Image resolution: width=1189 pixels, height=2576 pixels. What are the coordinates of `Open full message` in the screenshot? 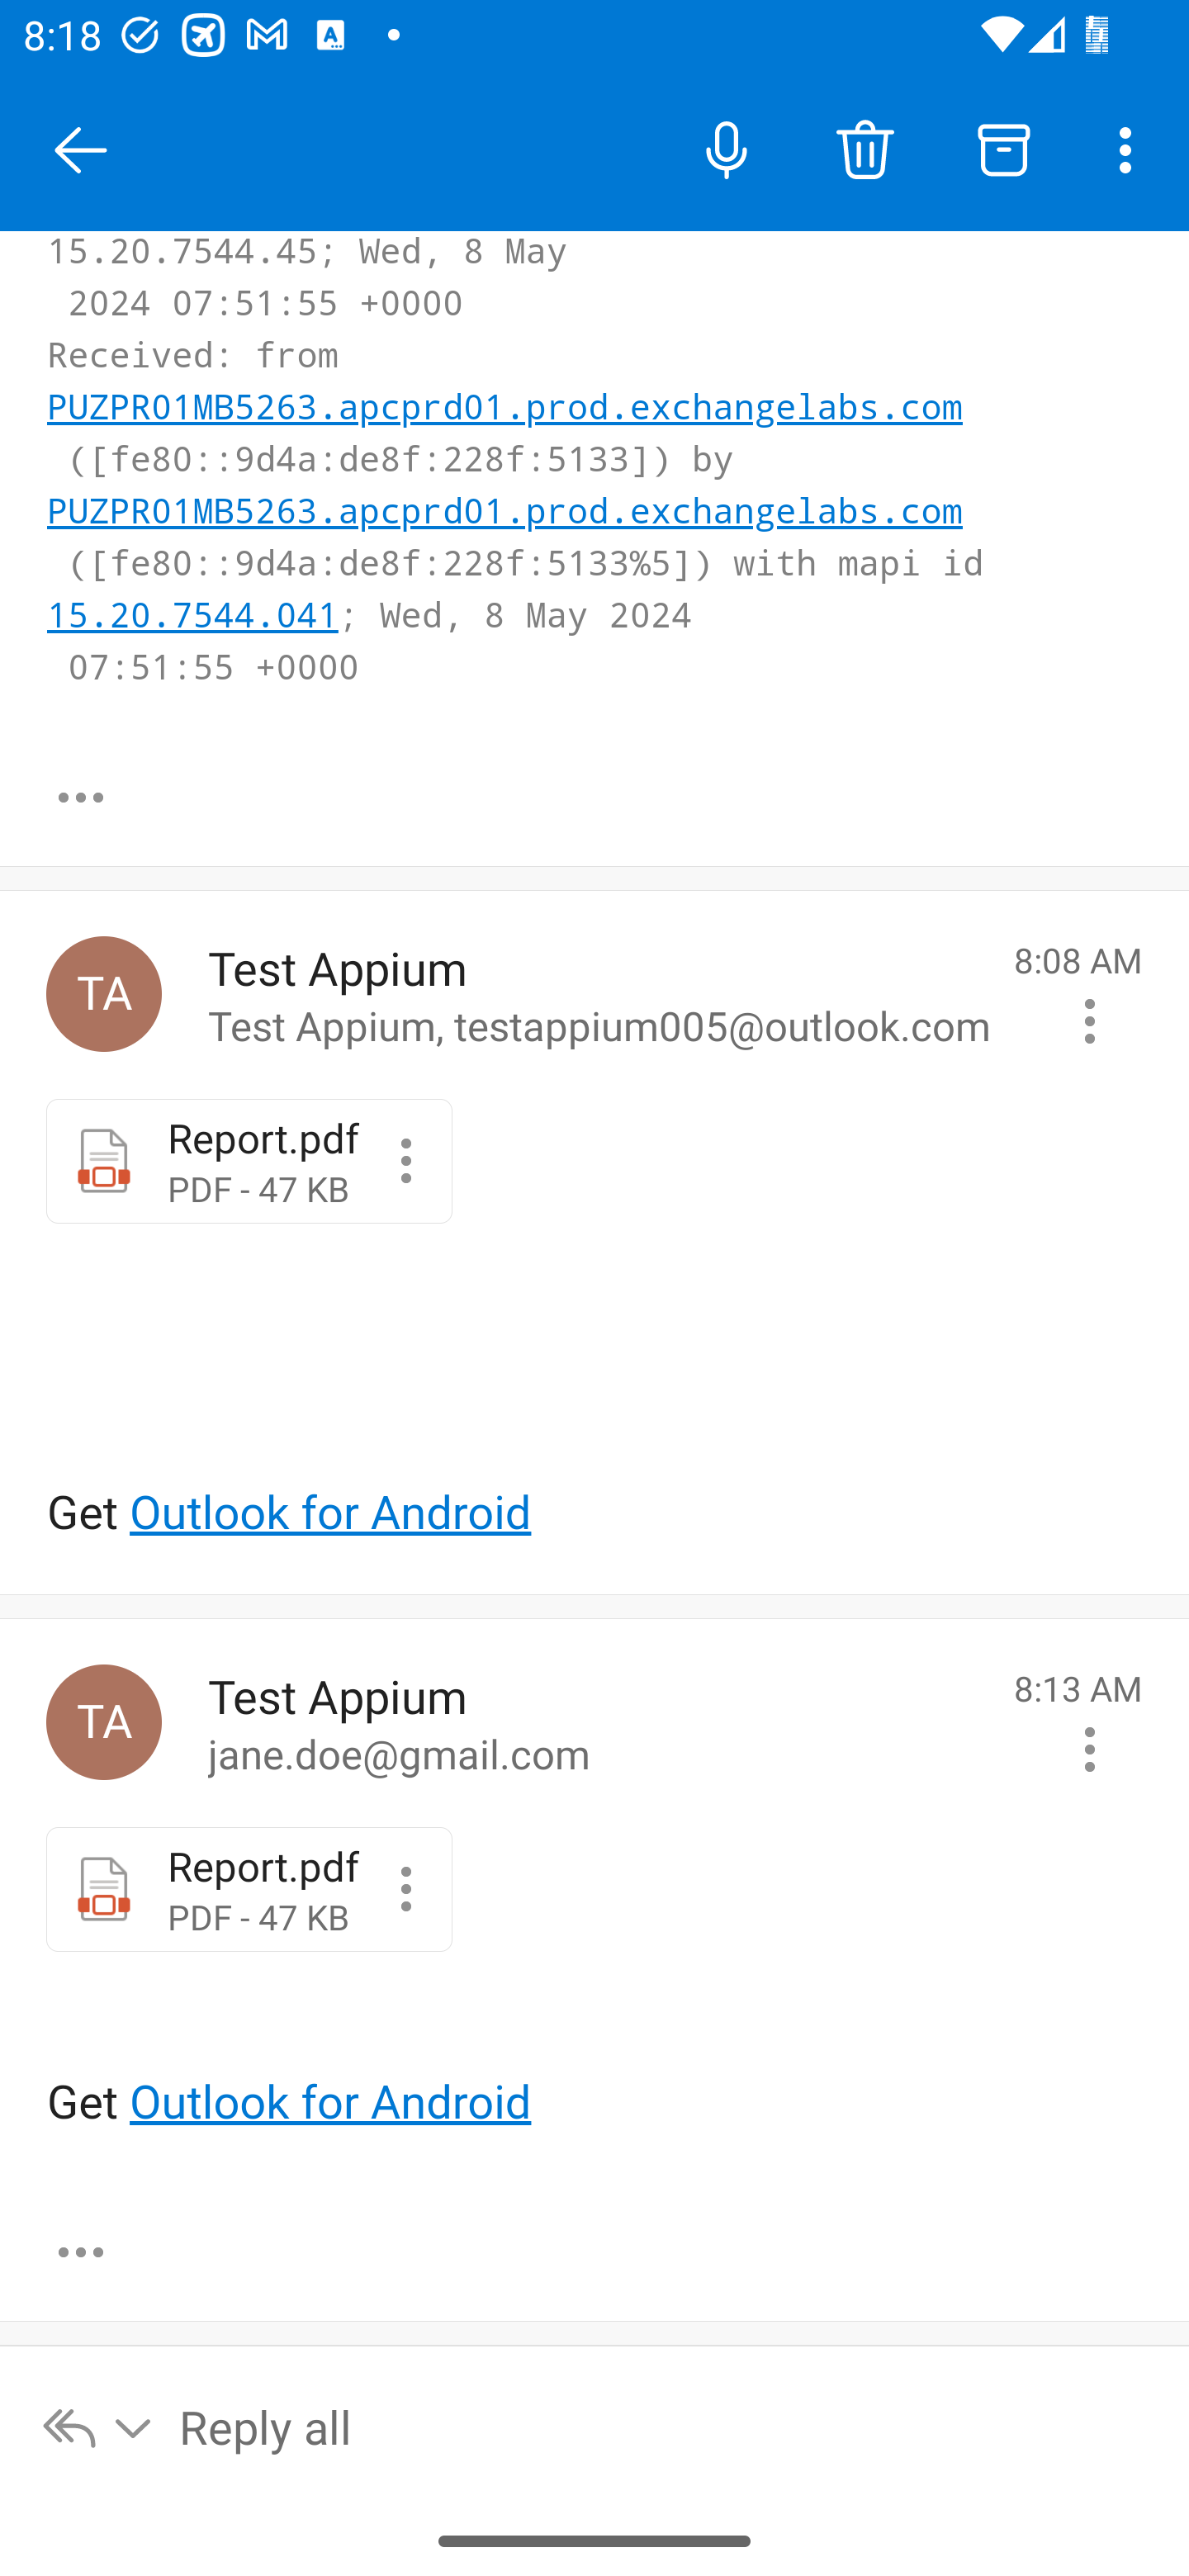 It's located at (81, 2251).